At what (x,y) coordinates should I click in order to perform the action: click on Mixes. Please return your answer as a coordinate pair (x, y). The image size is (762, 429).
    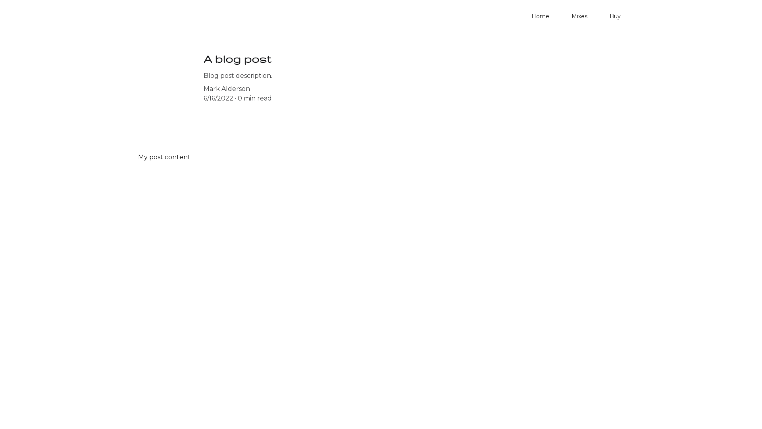
    Looking at the image, I should click on (579, 16).